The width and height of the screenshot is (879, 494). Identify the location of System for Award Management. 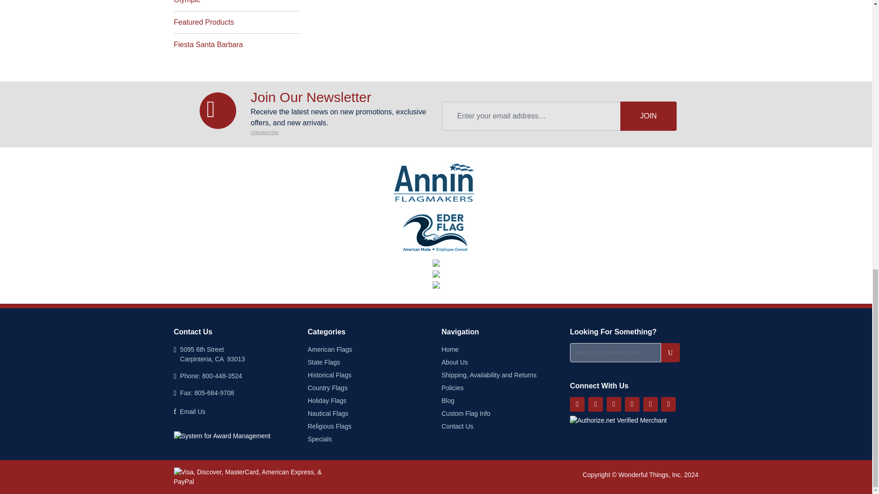
(222, 436).